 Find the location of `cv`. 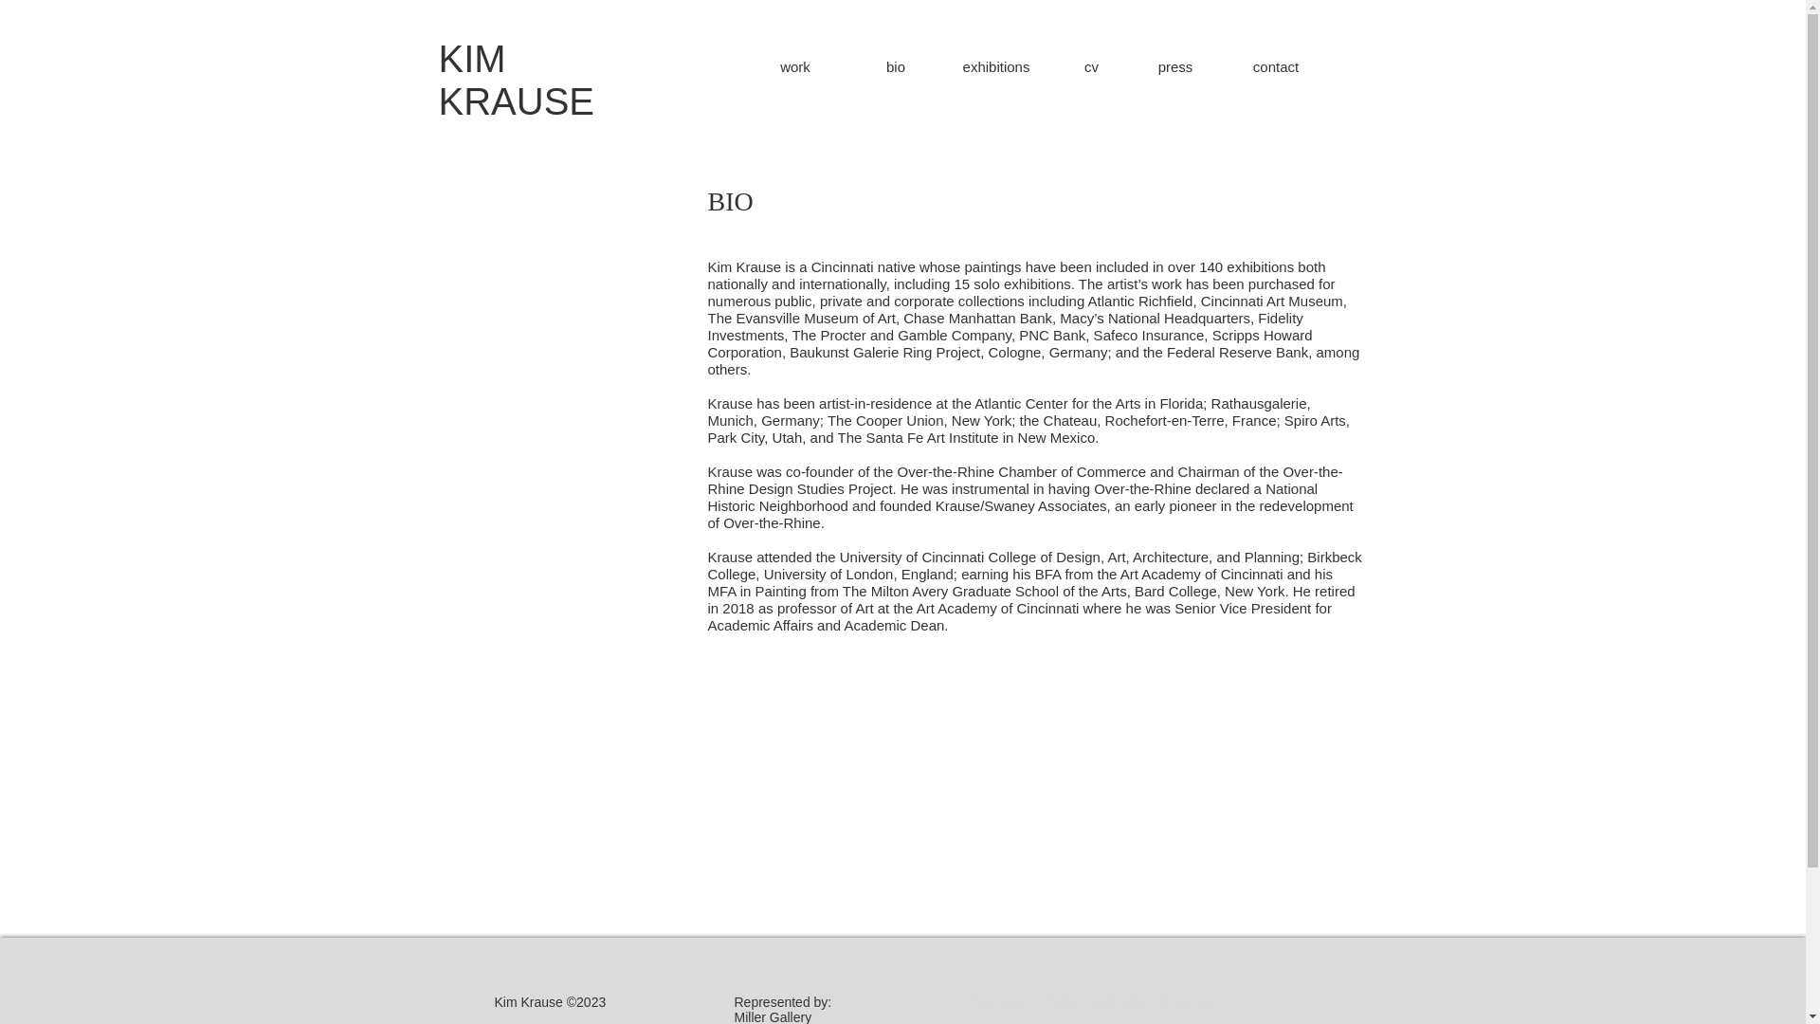

cv is located at coordinates (1092, 65).